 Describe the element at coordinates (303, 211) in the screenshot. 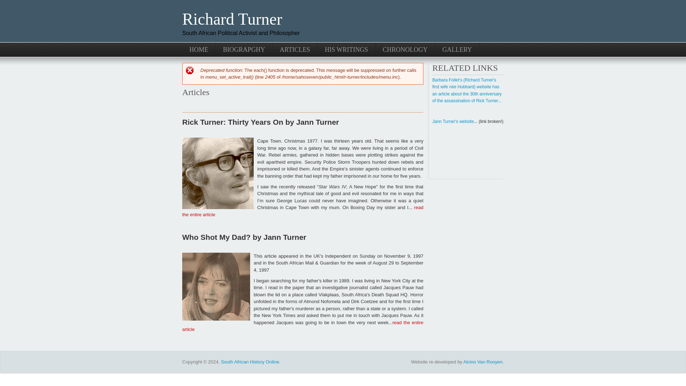

I see `read the entire article` at that location.